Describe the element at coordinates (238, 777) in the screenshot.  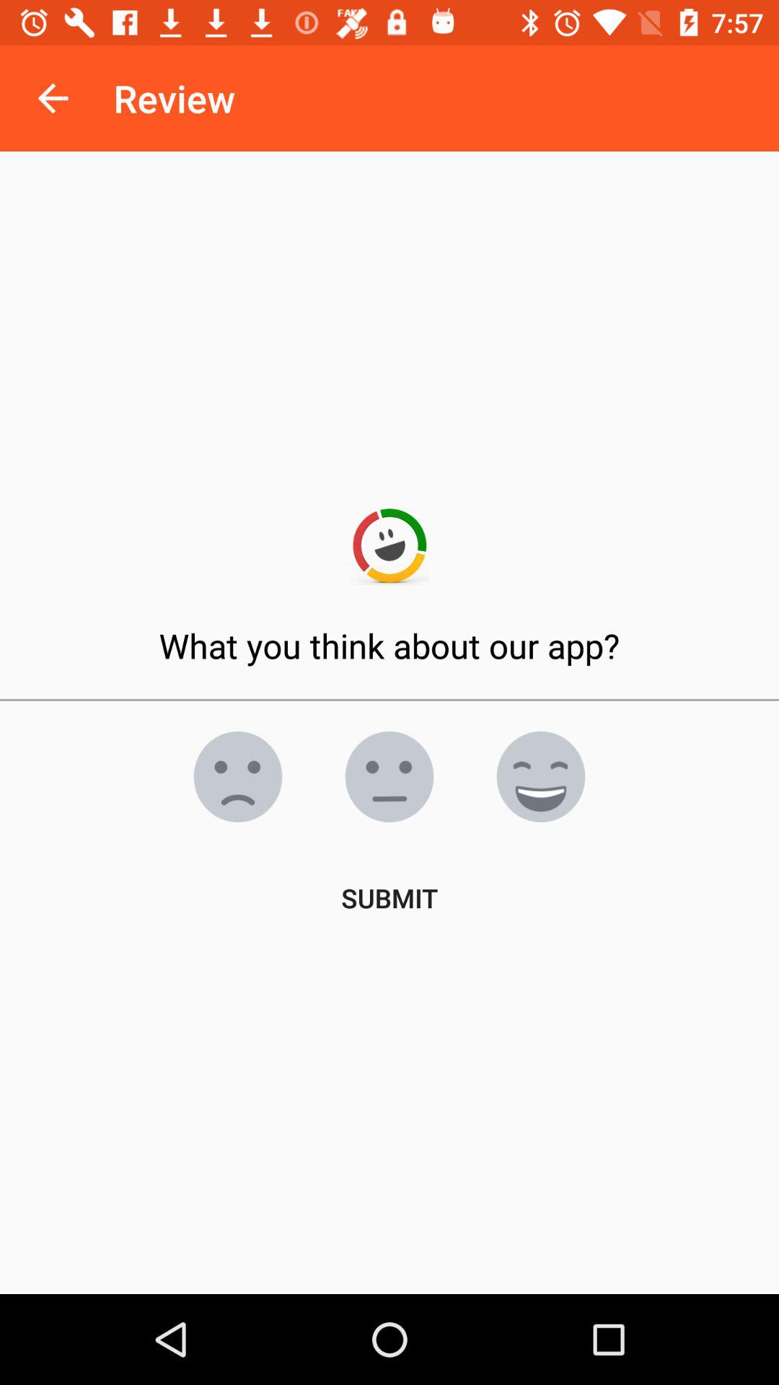
I see `give an opinion` at that location.